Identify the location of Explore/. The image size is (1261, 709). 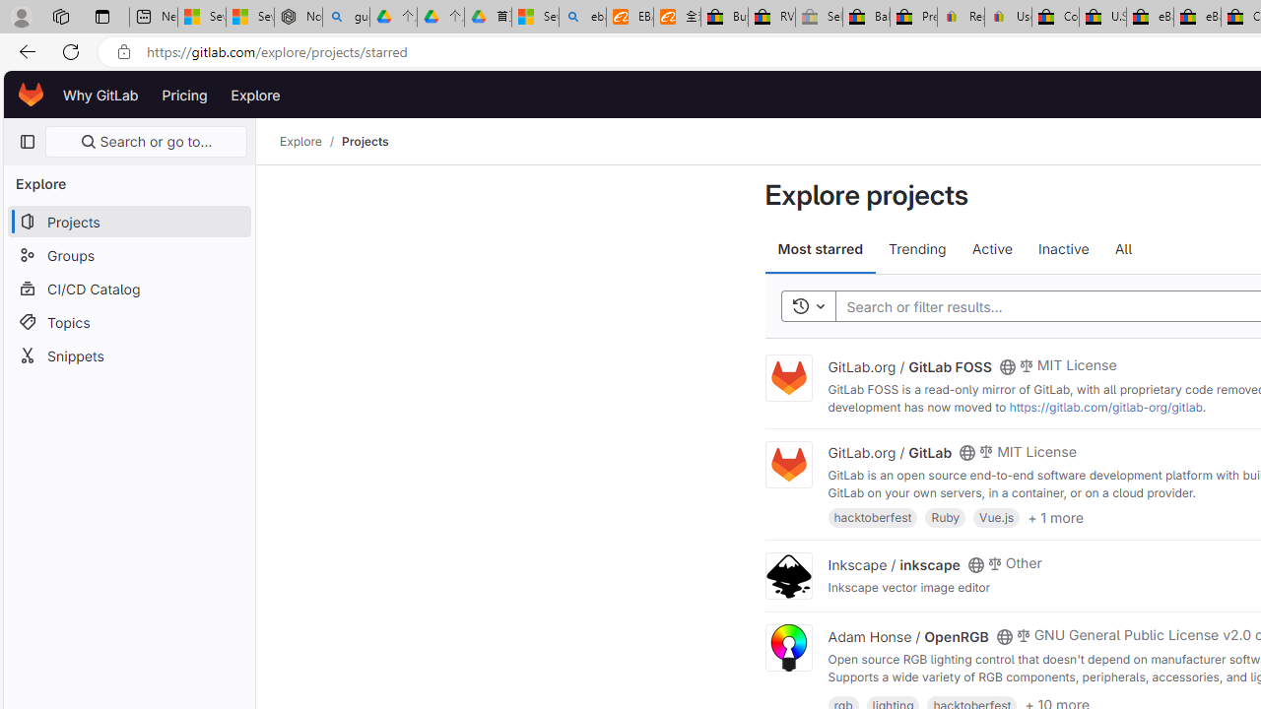
(311, 142).